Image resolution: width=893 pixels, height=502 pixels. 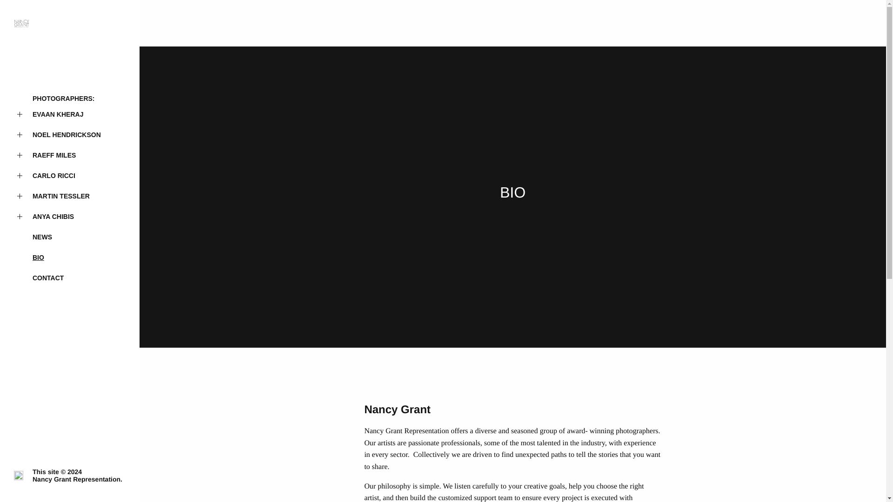 I want to click on ANYA CHIBIS, so click(x=70, y=217).